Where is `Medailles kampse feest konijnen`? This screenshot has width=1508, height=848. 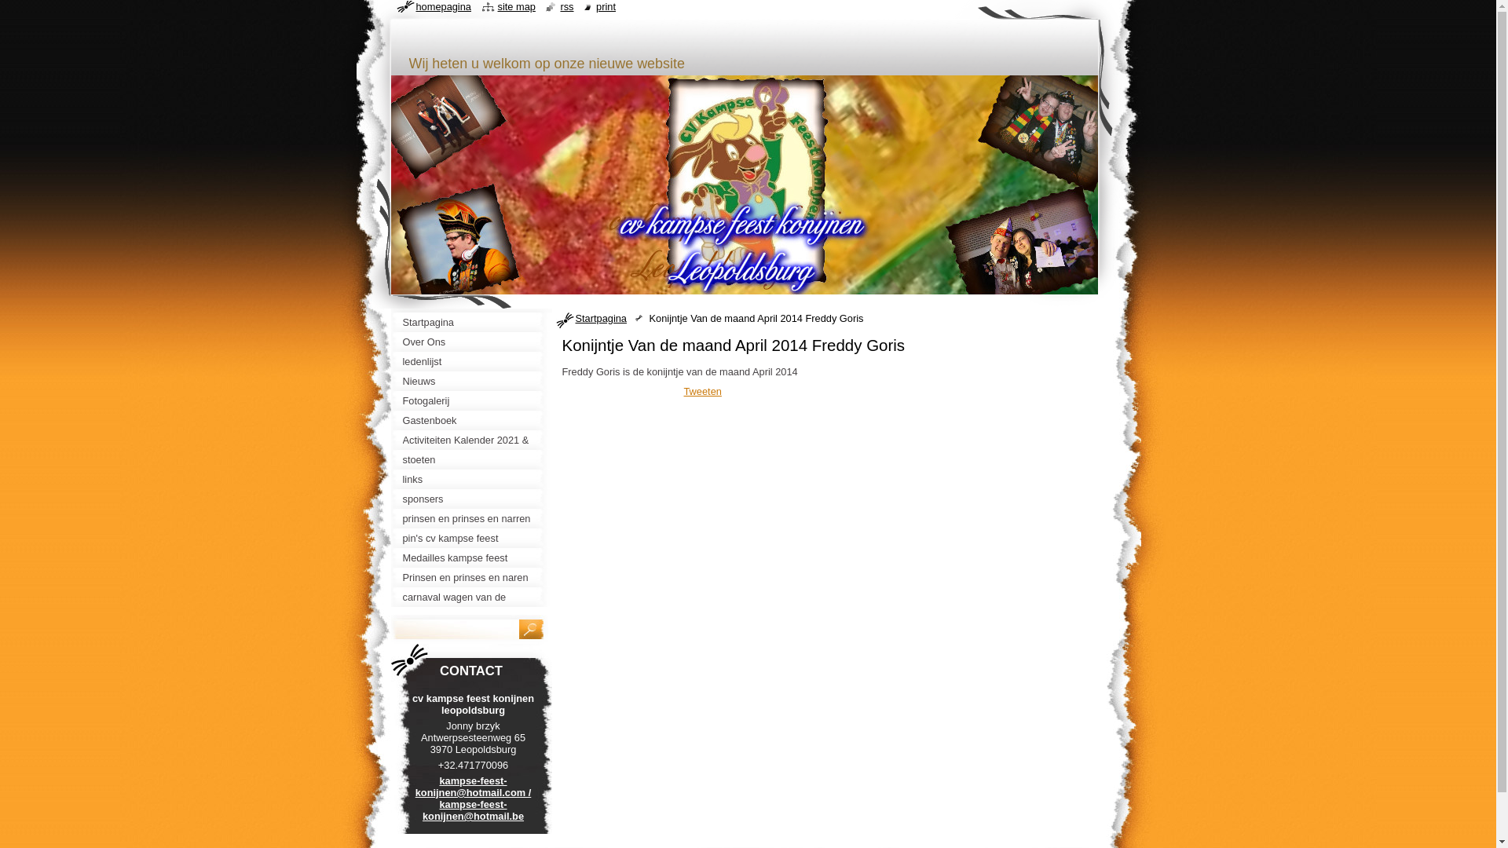 Medailles kampse feest konijnen is located at coordinates (471, 557).